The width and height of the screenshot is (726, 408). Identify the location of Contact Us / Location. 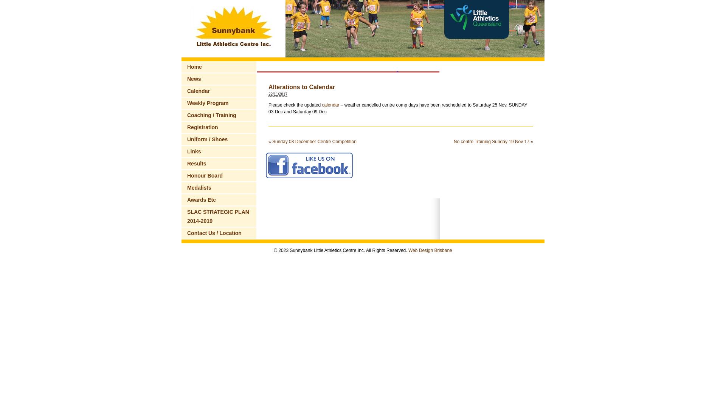
(219, 233).